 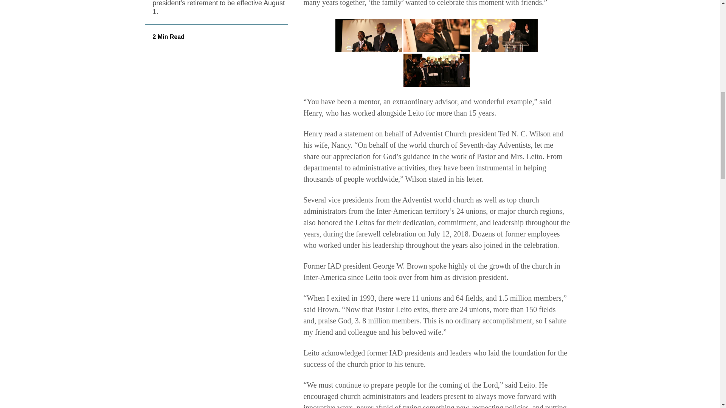 What do you see at coordinates (369, 36) in the screenshot?
I see `leito-farewell-henry` at bounding box center [369, 36].